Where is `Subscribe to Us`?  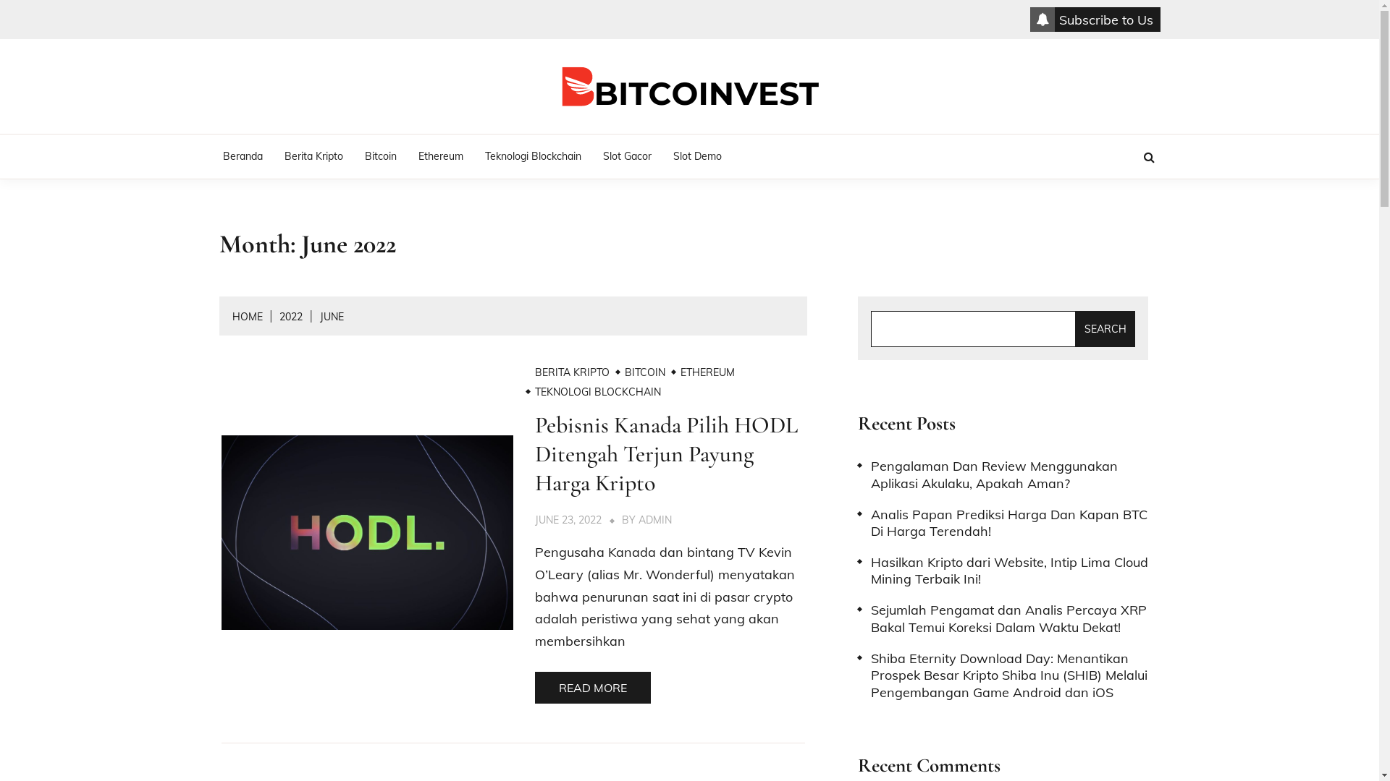 Subscribe to Us is located at coordinates (1095, 20).